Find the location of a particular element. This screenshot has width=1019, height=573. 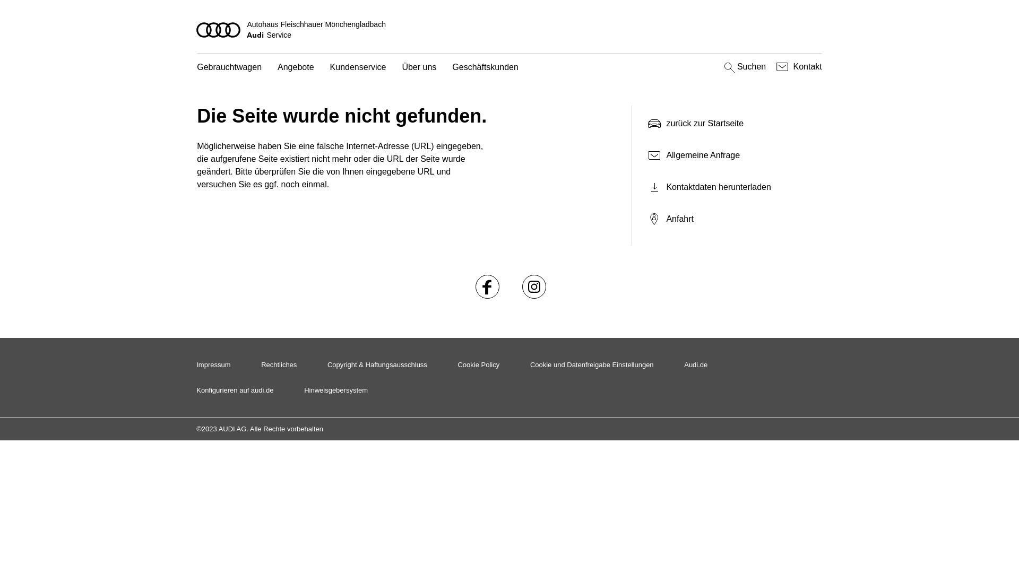

Rechtliches is located at coordinates (279, 365).